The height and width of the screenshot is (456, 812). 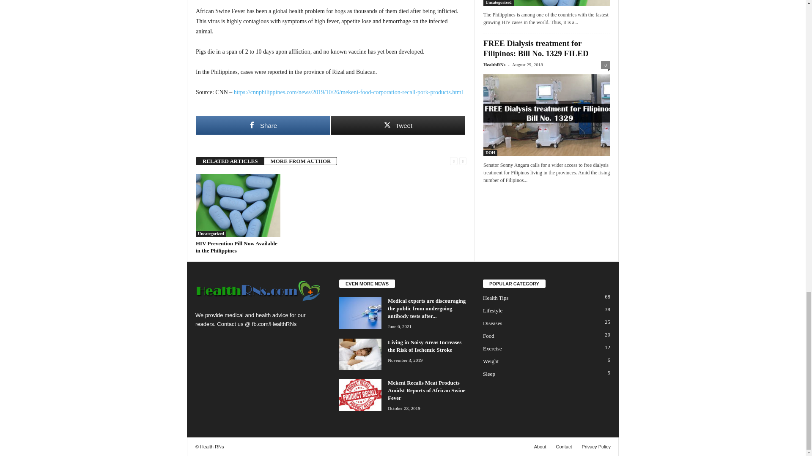 I want to click on Share, so click(x=262, y=125).